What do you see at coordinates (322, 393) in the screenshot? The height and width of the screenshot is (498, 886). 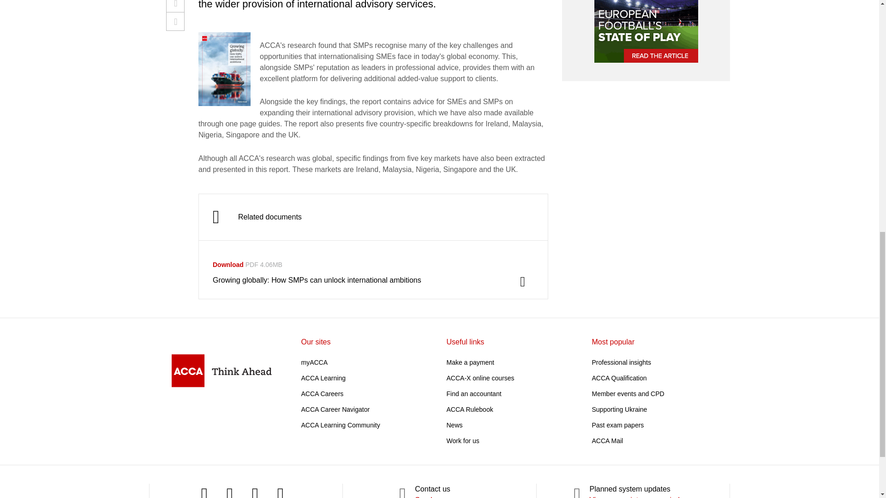 I see `ACCA Careers` at bounding box center [322, 393].